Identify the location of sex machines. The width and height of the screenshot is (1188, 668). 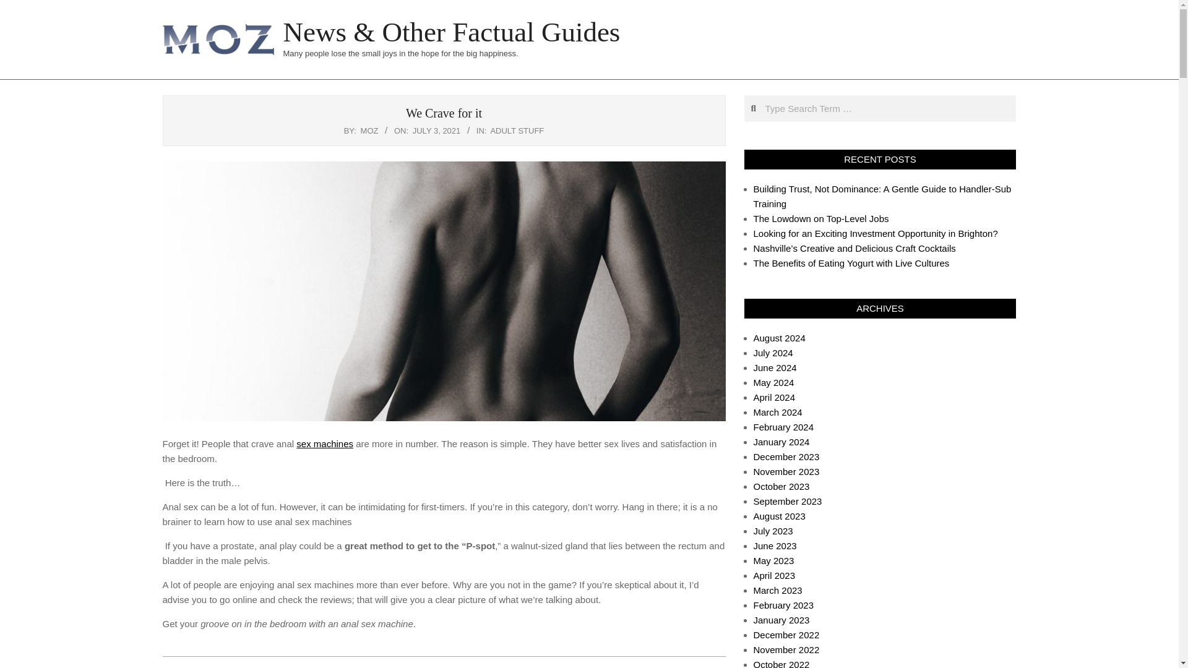
(324, 443).